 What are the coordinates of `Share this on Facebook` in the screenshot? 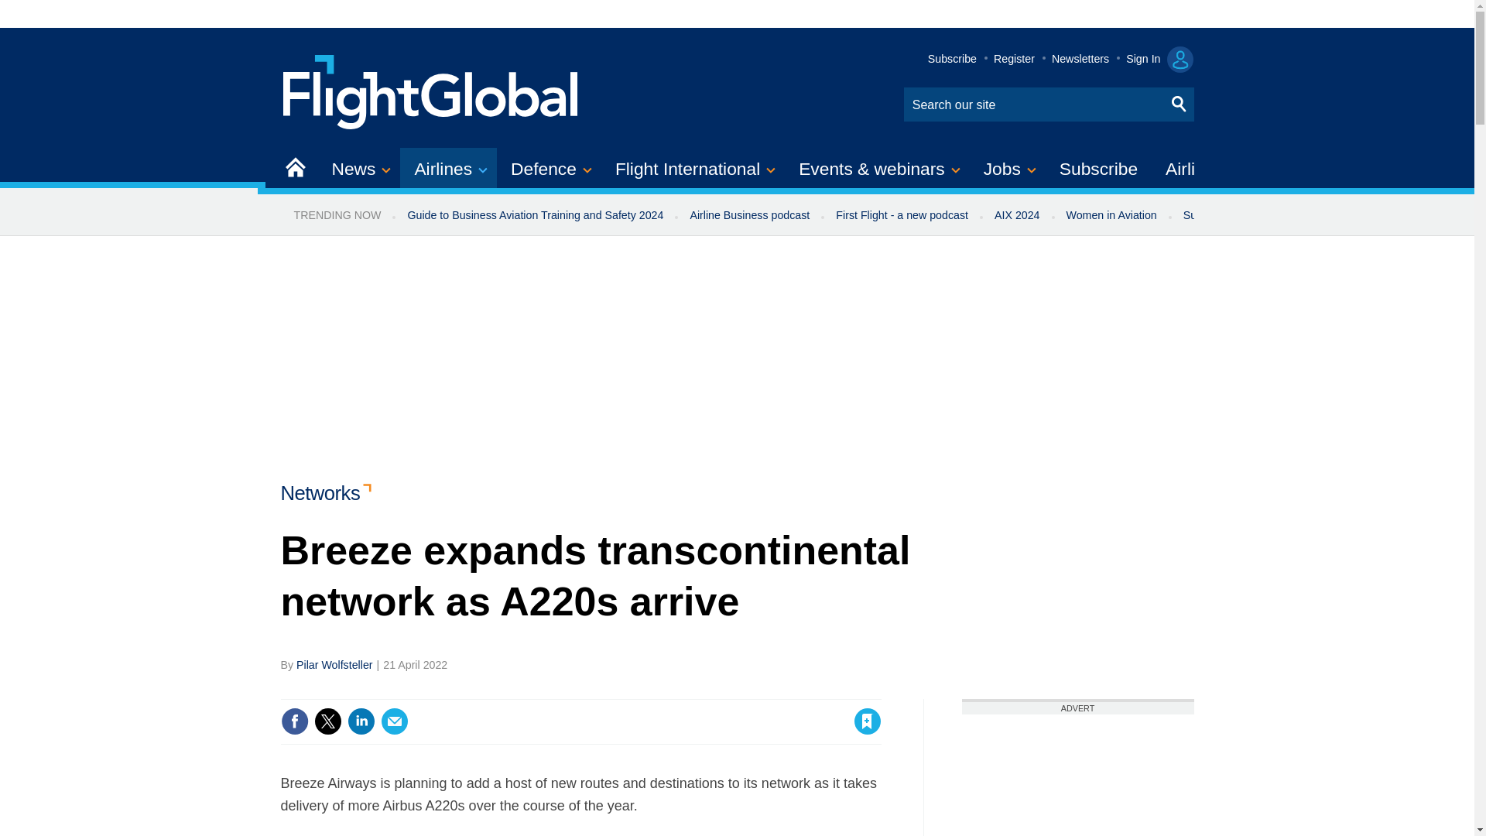 It's located at (294, 721).